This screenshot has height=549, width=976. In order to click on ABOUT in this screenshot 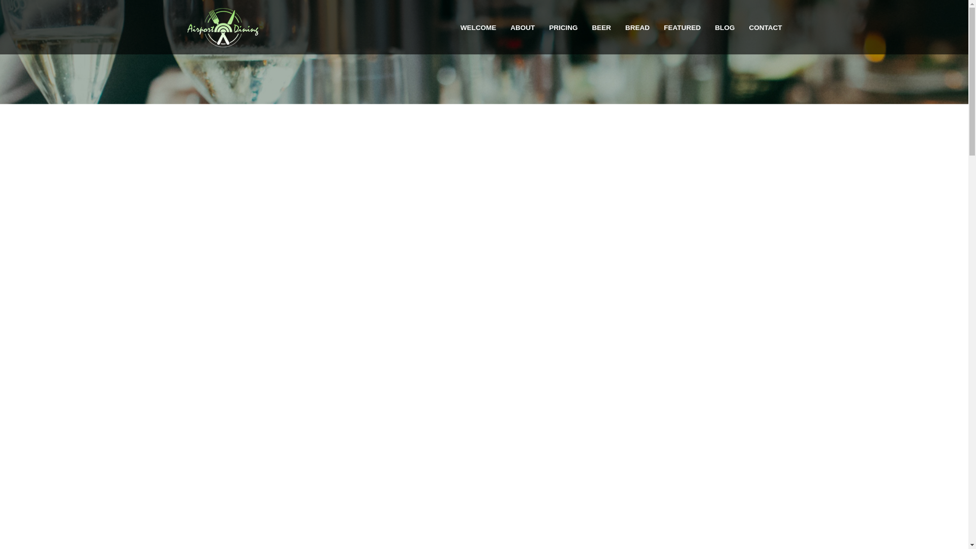, I will do `click(523, 27)`.